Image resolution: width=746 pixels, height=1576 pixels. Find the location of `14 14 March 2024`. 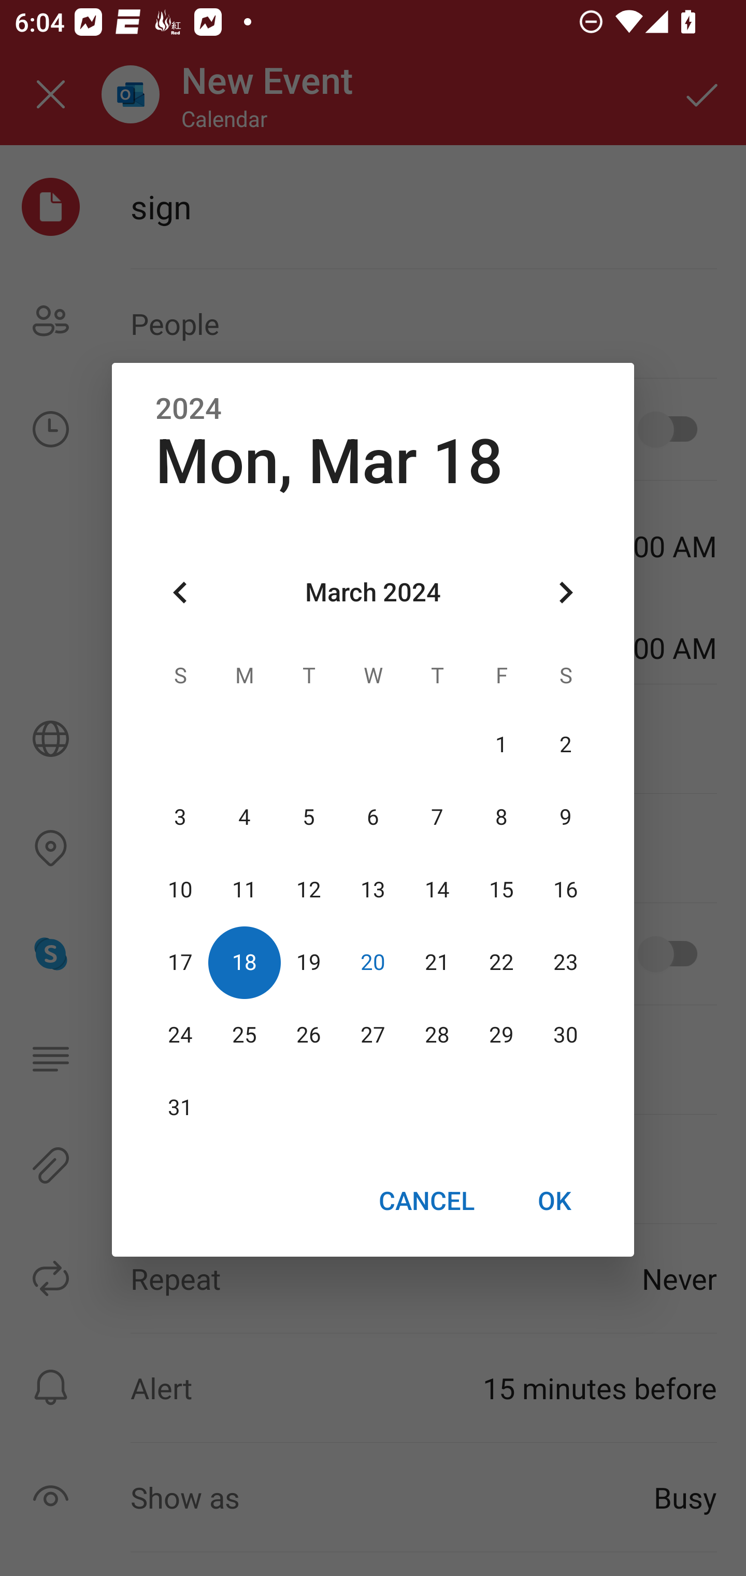

14 14 March 2024 is located at coordinates (437, 890).